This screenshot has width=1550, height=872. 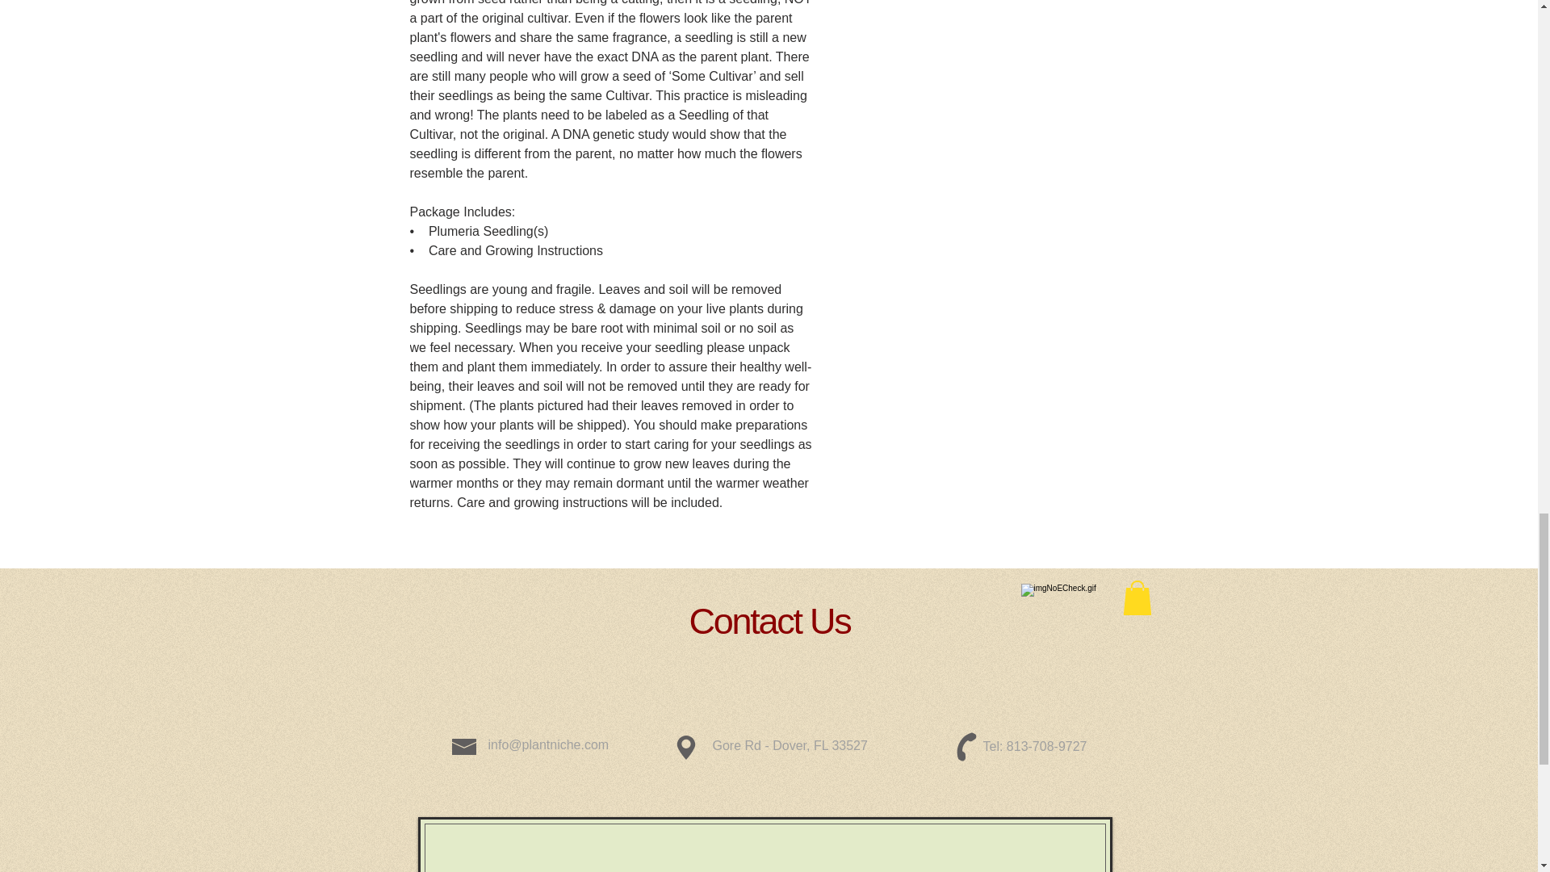 I want to click on Google Maps, so click(x=764, y=848).